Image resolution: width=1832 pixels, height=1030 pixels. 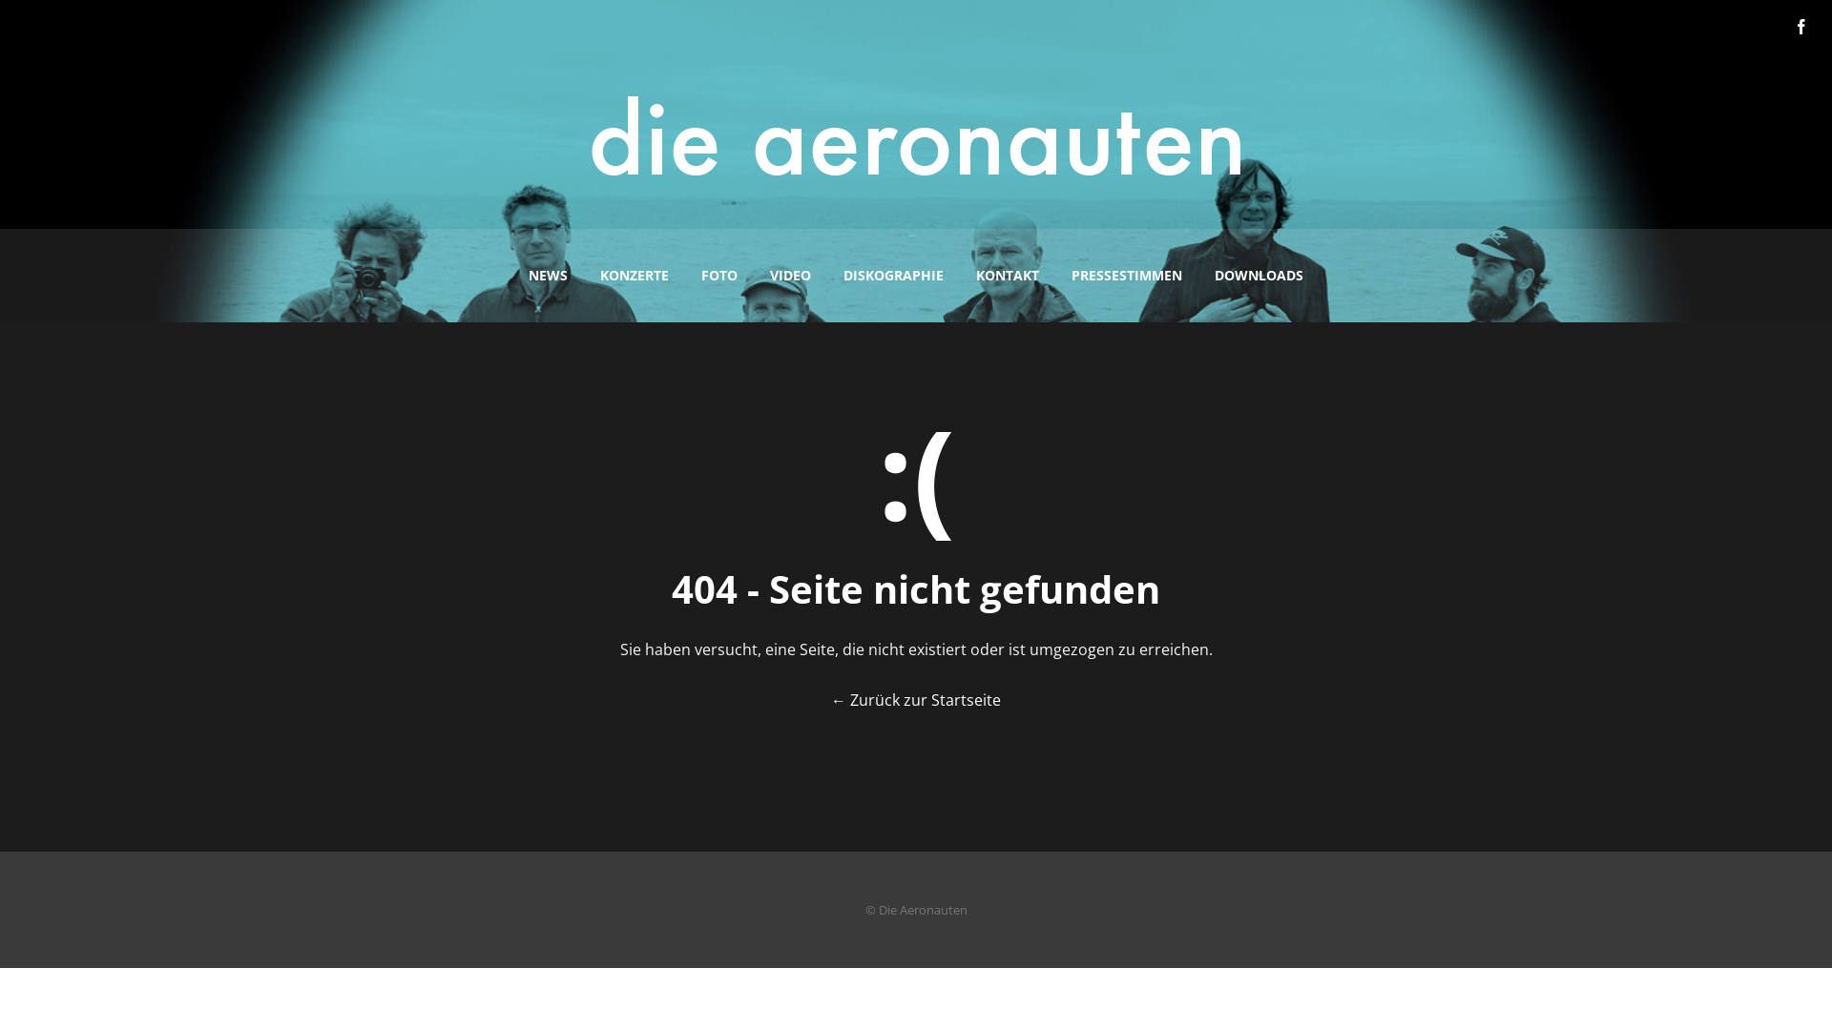 I want to click on KONZERTE, so click(x=635, y=276).